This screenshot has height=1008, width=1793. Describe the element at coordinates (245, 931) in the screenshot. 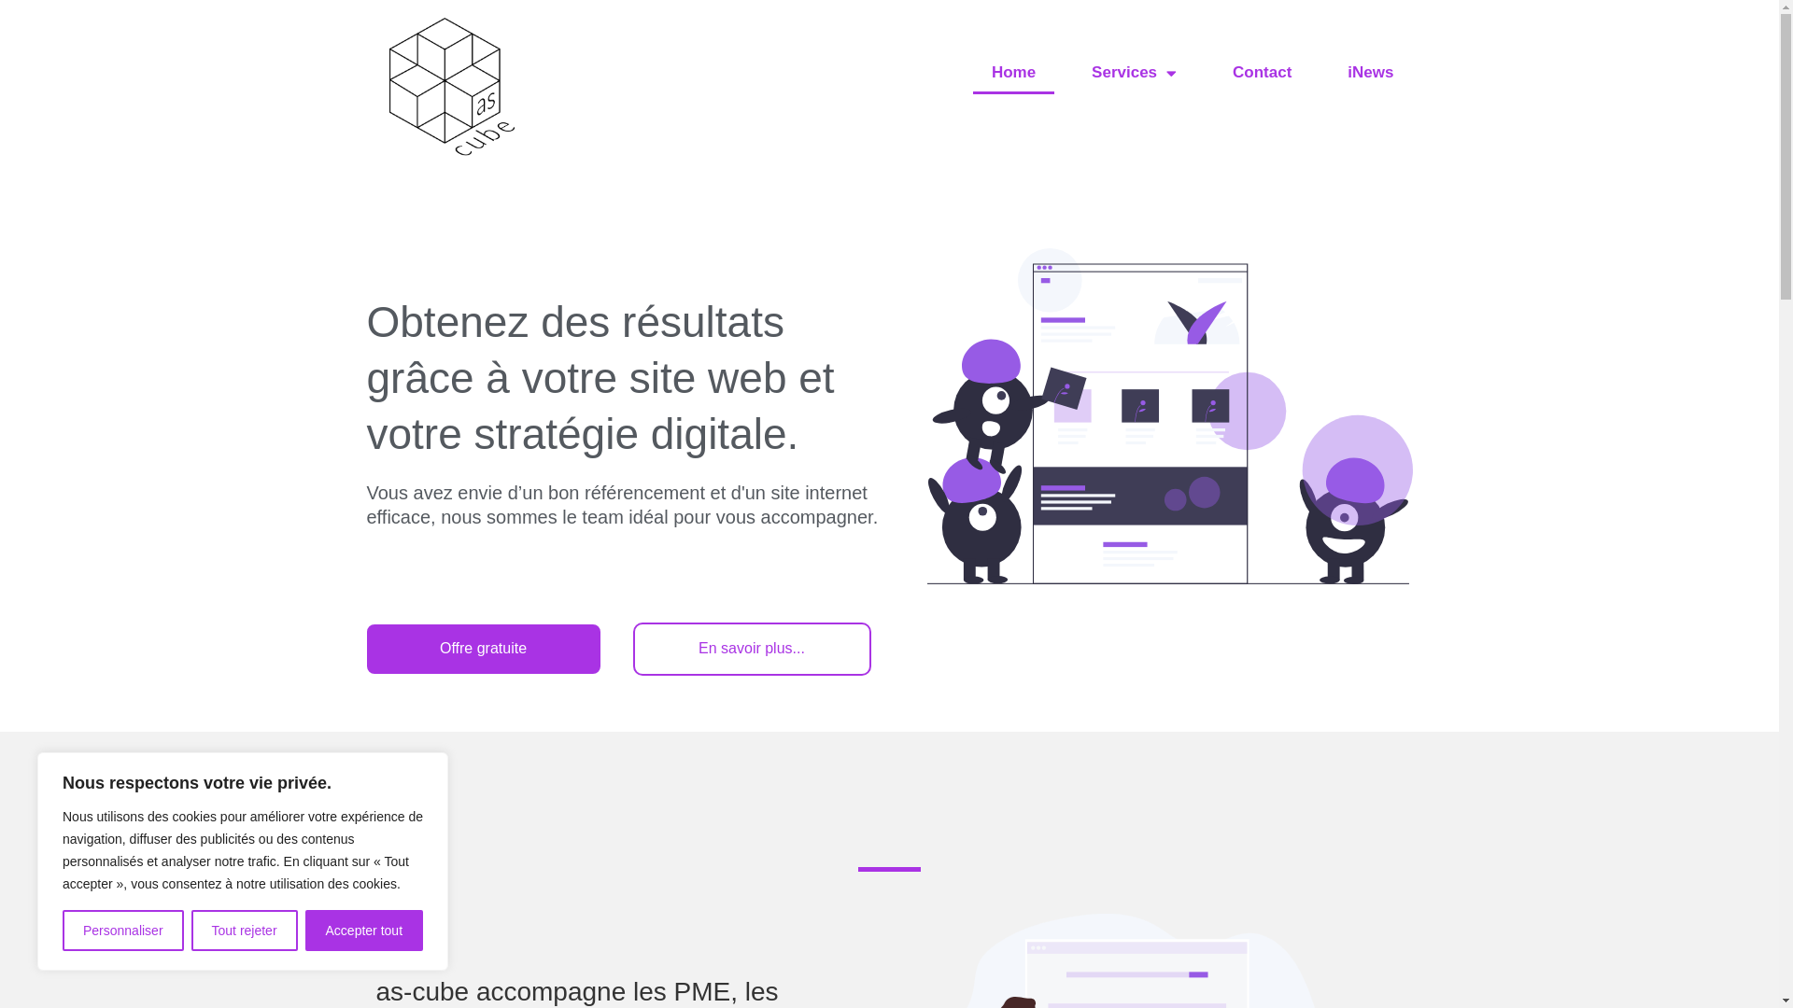

I see `Tout rejeter` at that location.